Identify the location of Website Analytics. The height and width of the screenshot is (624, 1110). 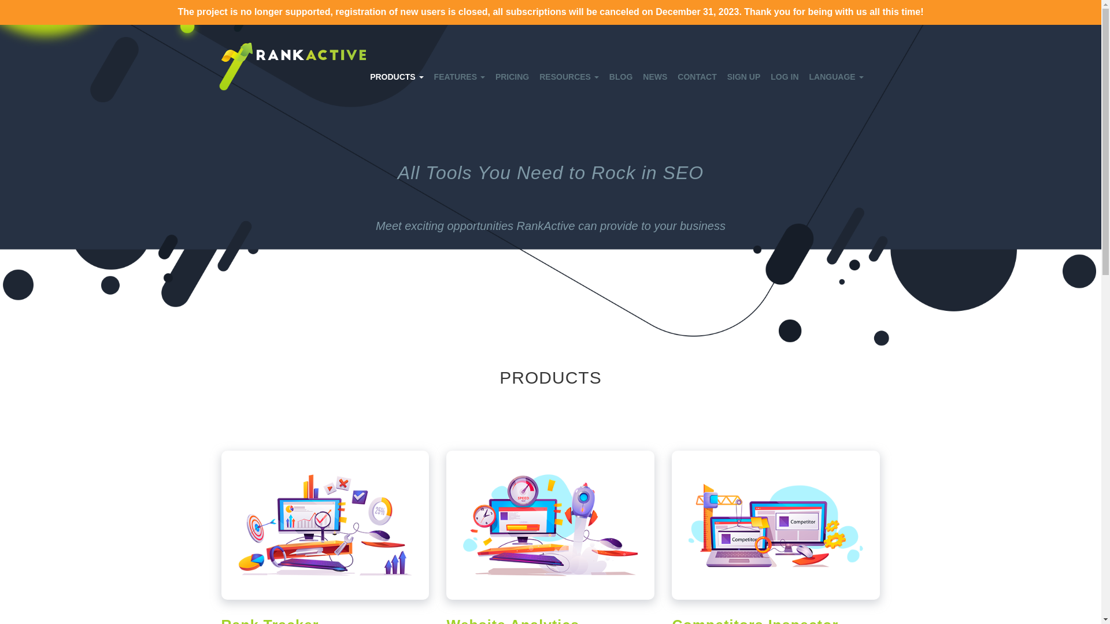
(512, 621).